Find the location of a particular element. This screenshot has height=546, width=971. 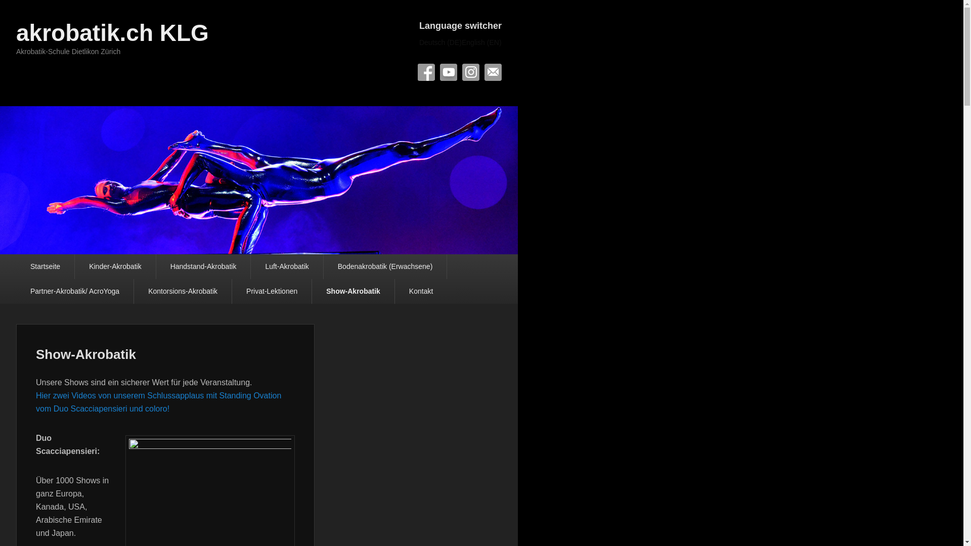

Kontakt is located at coordinates (421, 291).